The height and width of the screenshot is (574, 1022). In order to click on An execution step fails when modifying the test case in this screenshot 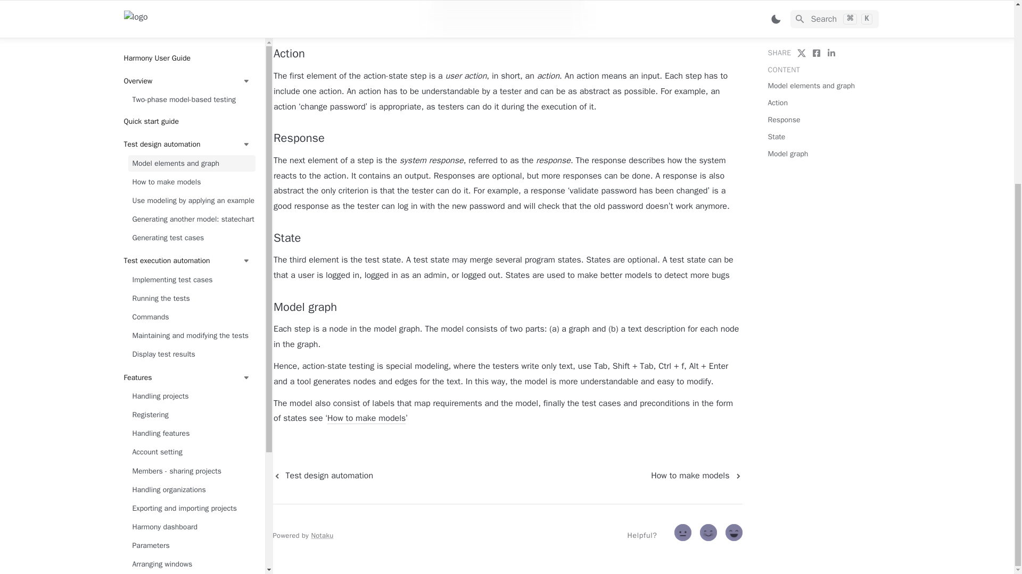, I will do `click(191, 395)`.